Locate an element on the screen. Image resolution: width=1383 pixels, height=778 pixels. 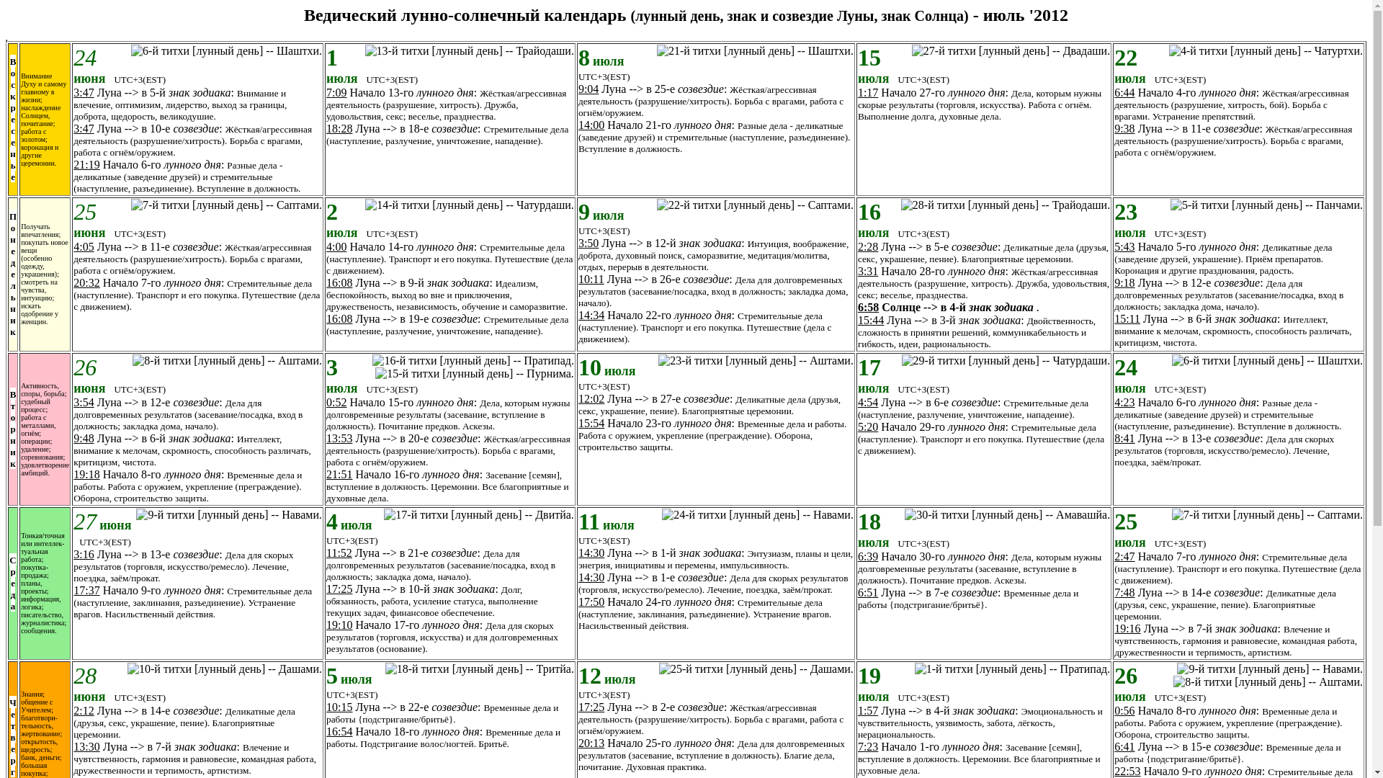
16:08 is located at coordinates (339, 282).